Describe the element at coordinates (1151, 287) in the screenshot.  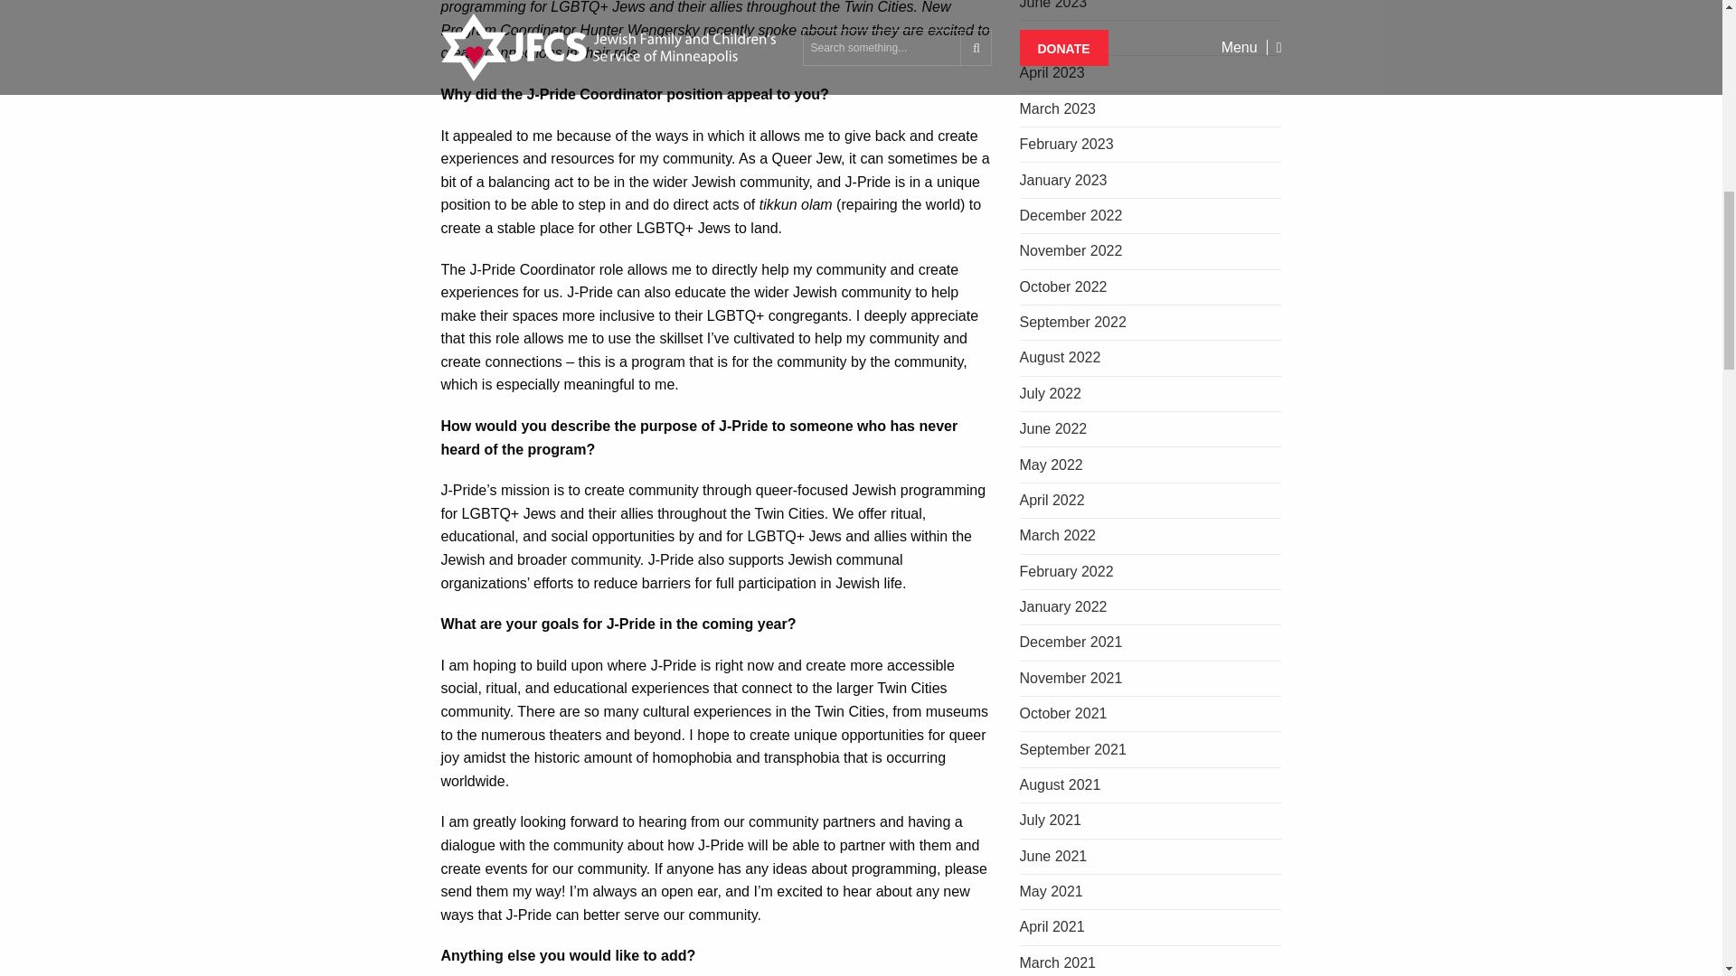
I see `October 2022` at that location.